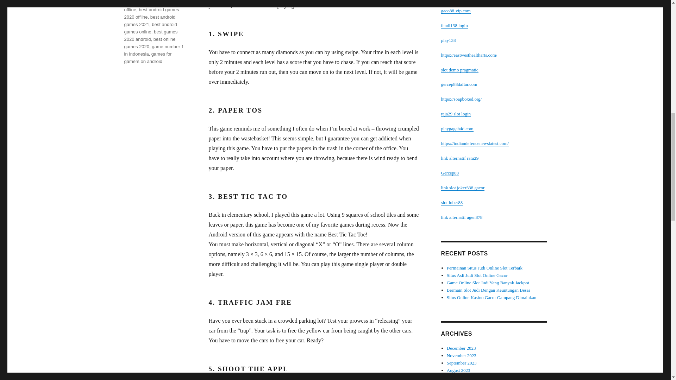 This screenshot has height=380, width=676. What do you see at coordinates (154, 6) in the screenshot?
I see `android fun game offline` at bounding box center [154, 6].